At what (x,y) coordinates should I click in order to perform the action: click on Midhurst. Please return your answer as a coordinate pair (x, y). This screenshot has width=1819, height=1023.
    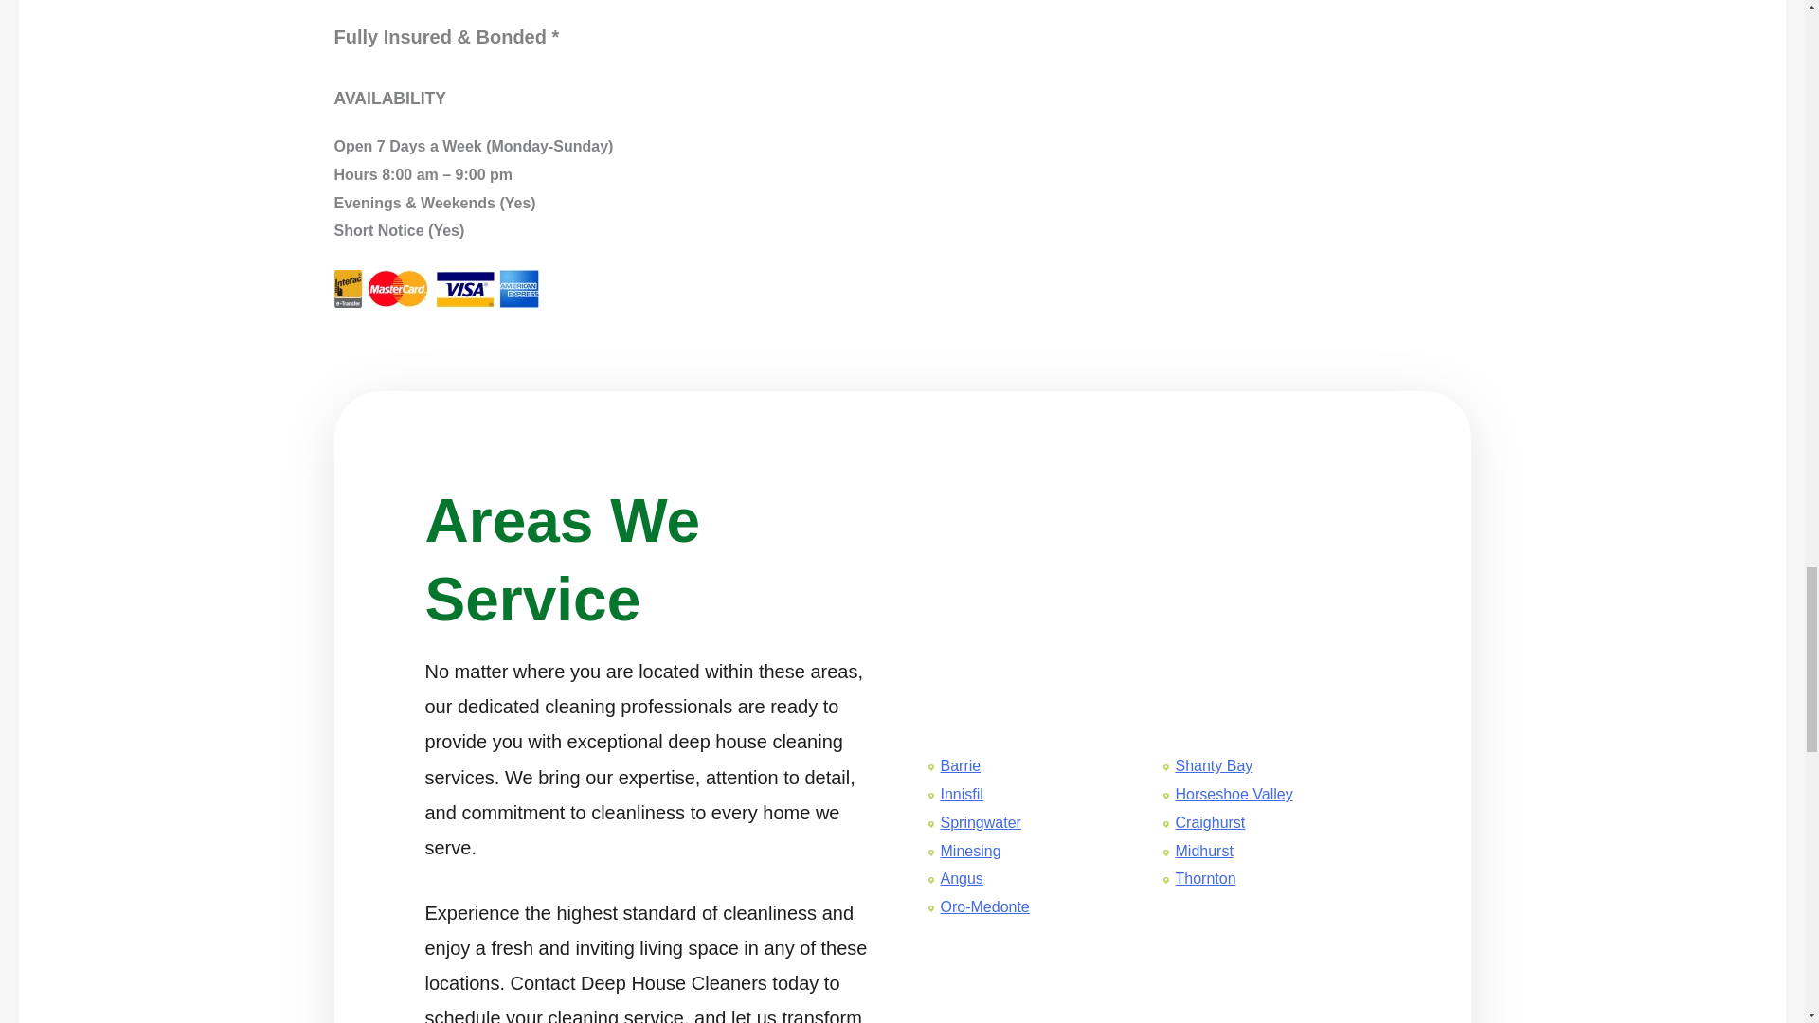
    Looking at the image, I should click on (1203, 851).